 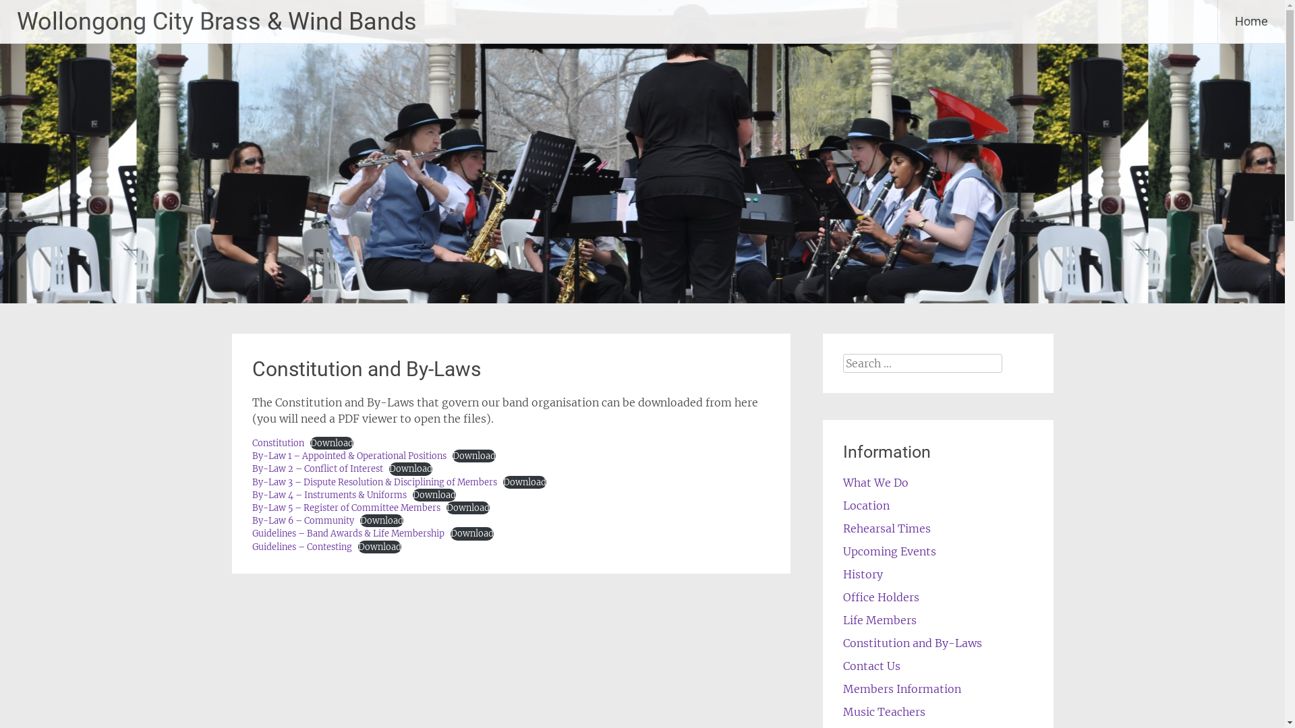 I want to click on Upcoming Events, so click(x=890, y=551).